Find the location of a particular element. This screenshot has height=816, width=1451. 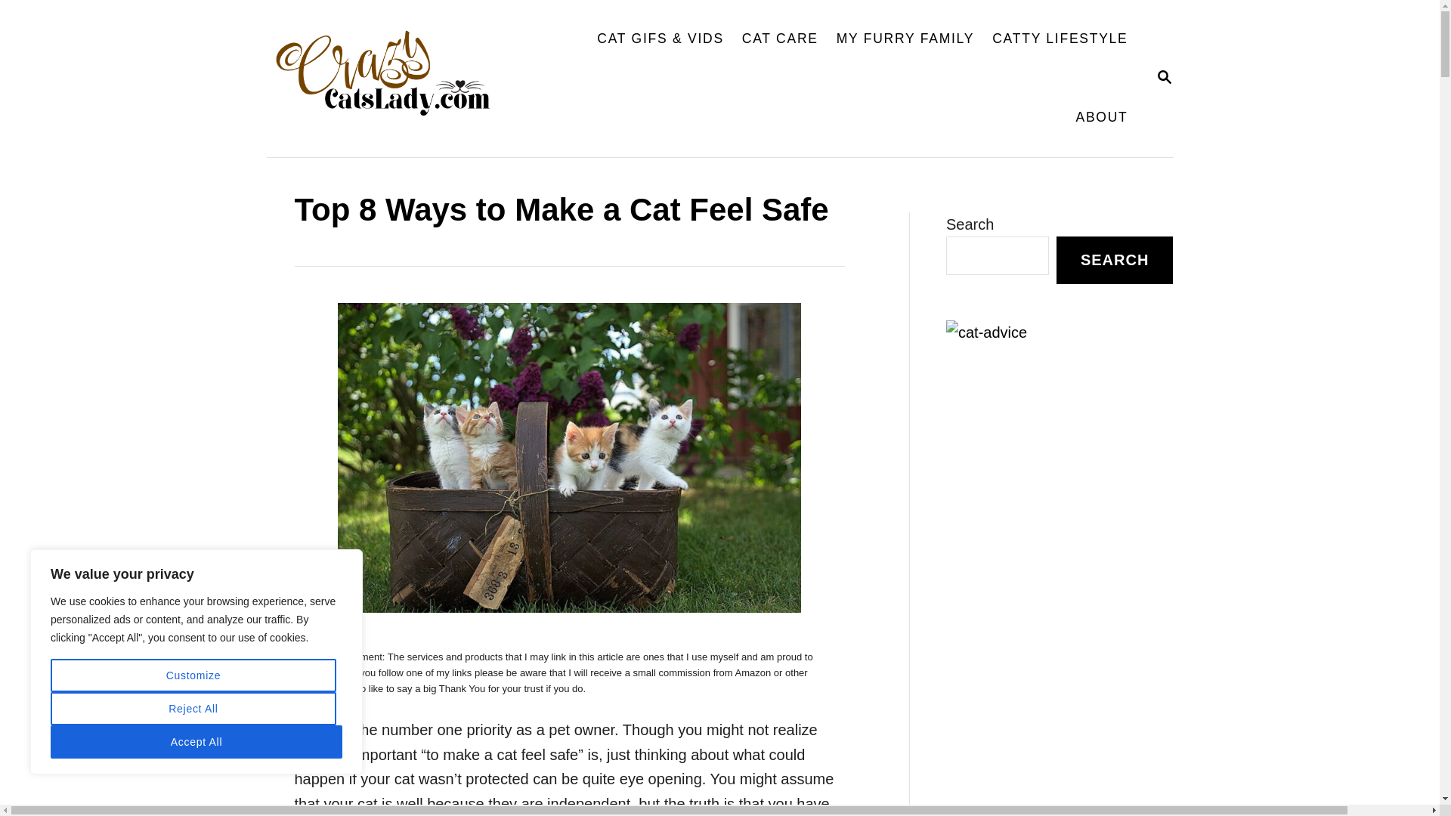

MAGNIFYING GLASS is located at coordinates (1164, 77).